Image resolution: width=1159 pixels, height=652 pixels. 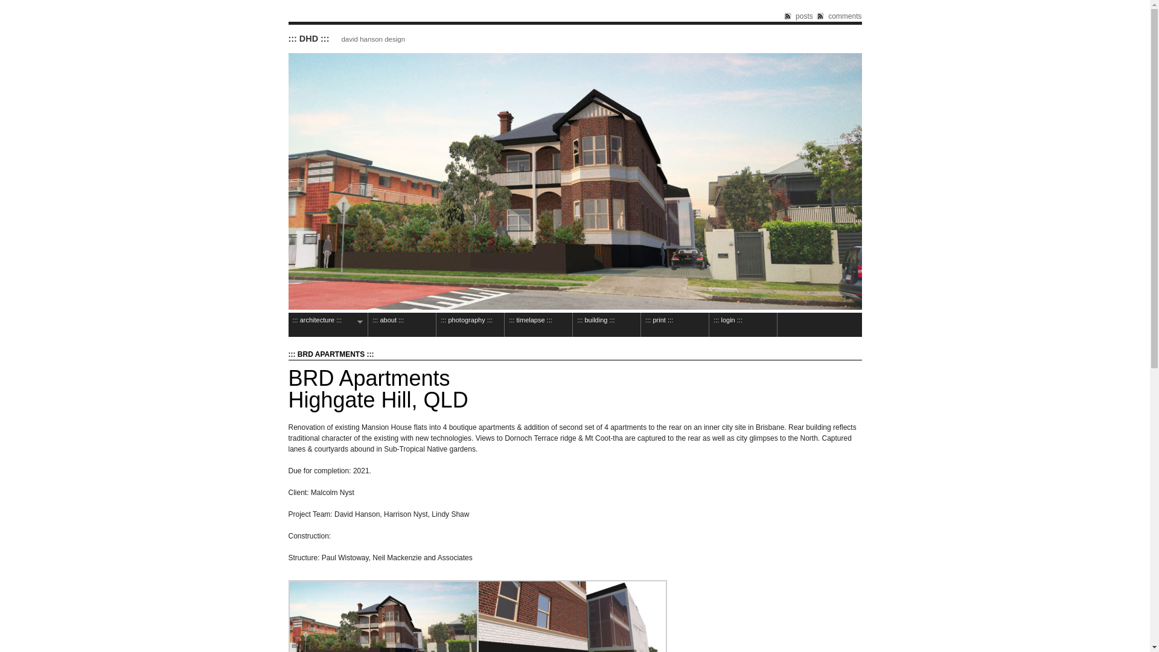 What do you see at coordinates (607, 325) in the screenshot?
I see `::: building :::` at bounding box center [607, 325].